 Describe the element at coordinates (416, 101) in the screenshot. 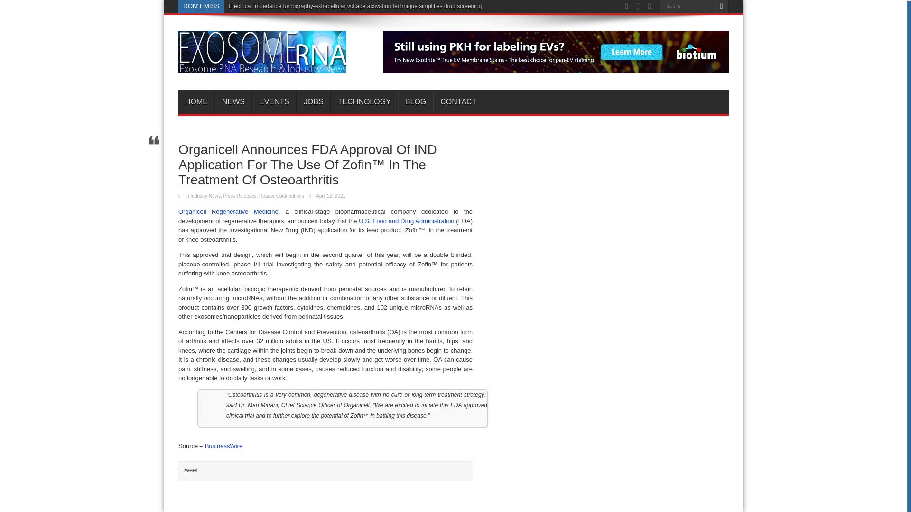

I see `BLOG` at that location.